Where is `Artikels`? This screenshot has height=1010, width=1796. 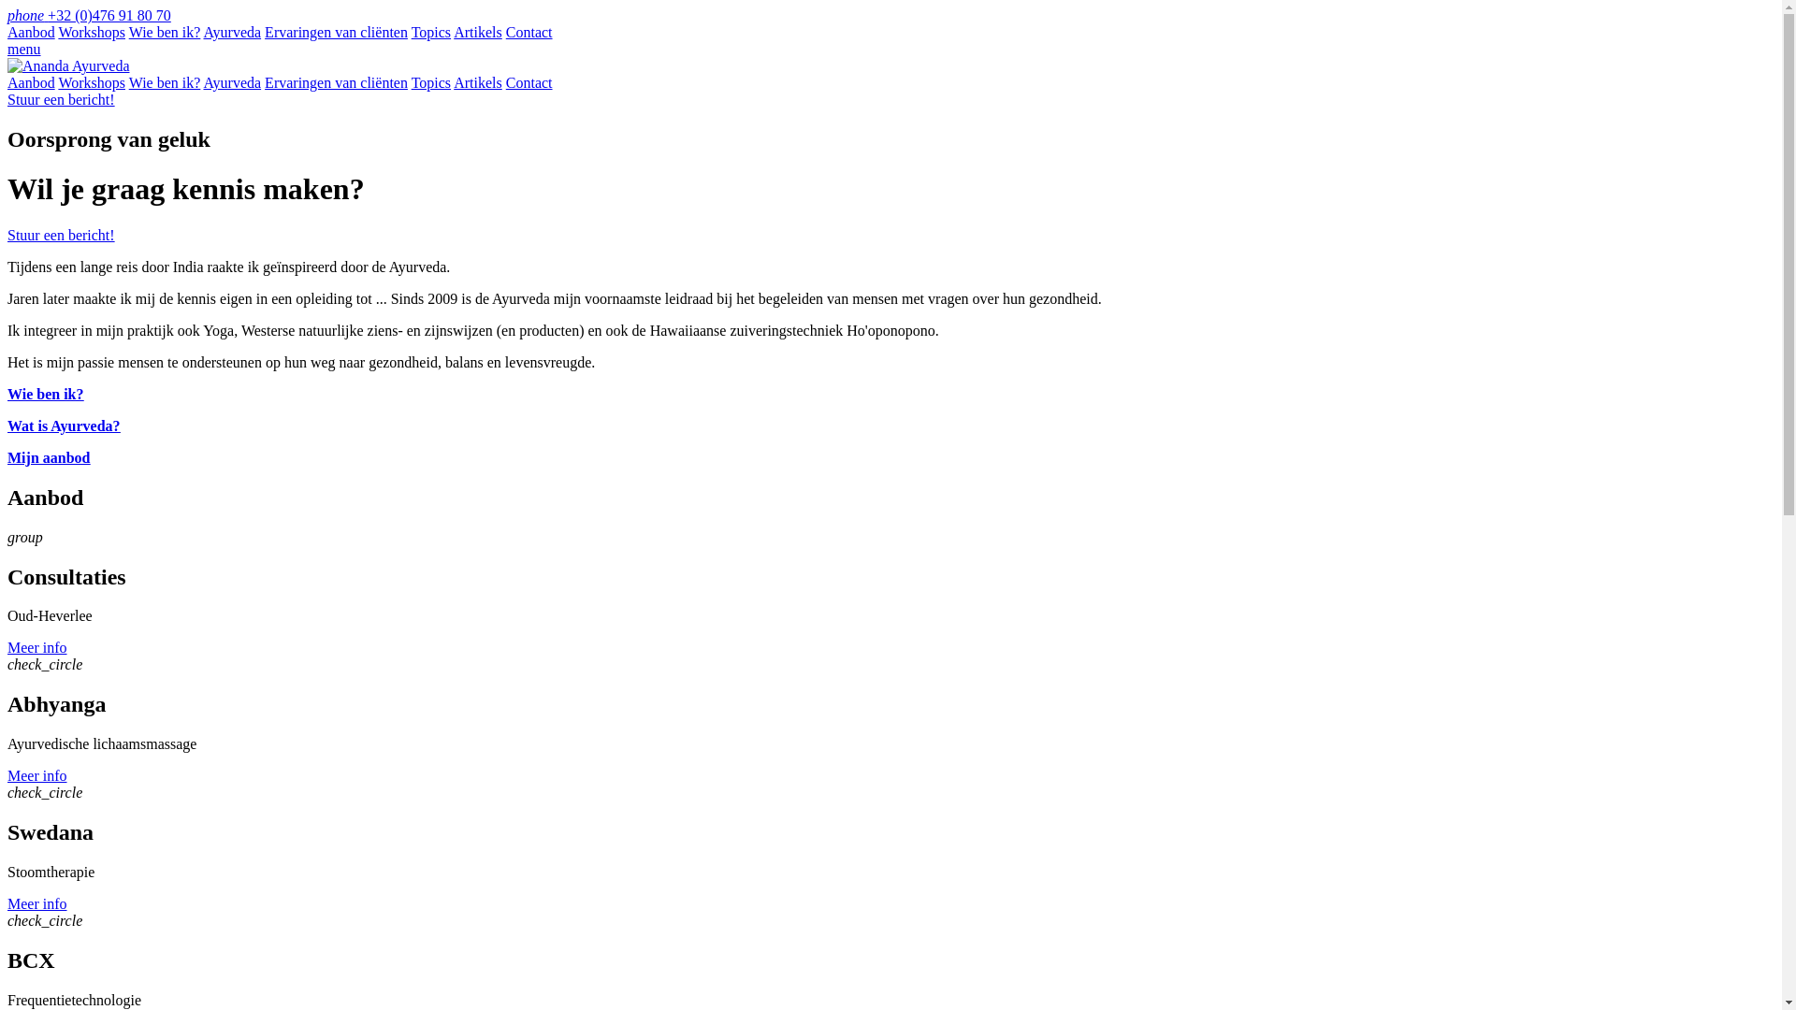 Artikels is located at coordinates (478, 82).